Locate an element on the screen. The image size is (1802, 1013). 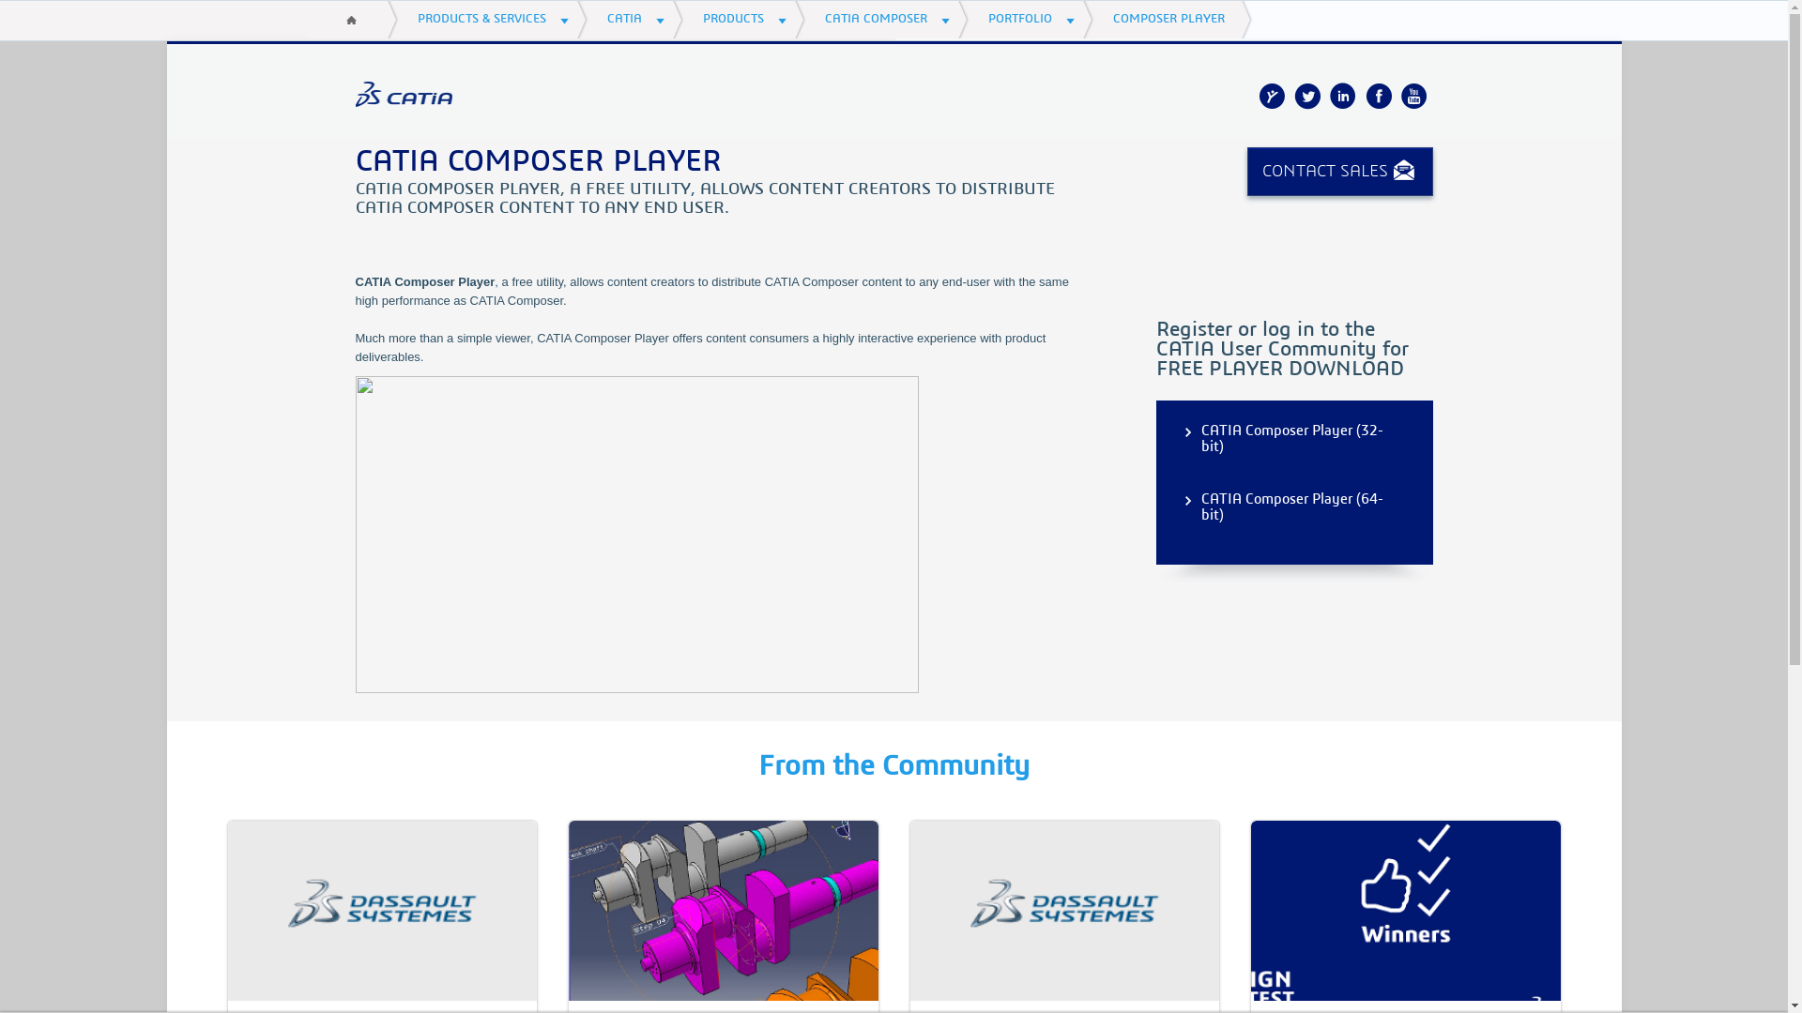
PRODUCTS & SERVICES is located at coordinates (493, 20).